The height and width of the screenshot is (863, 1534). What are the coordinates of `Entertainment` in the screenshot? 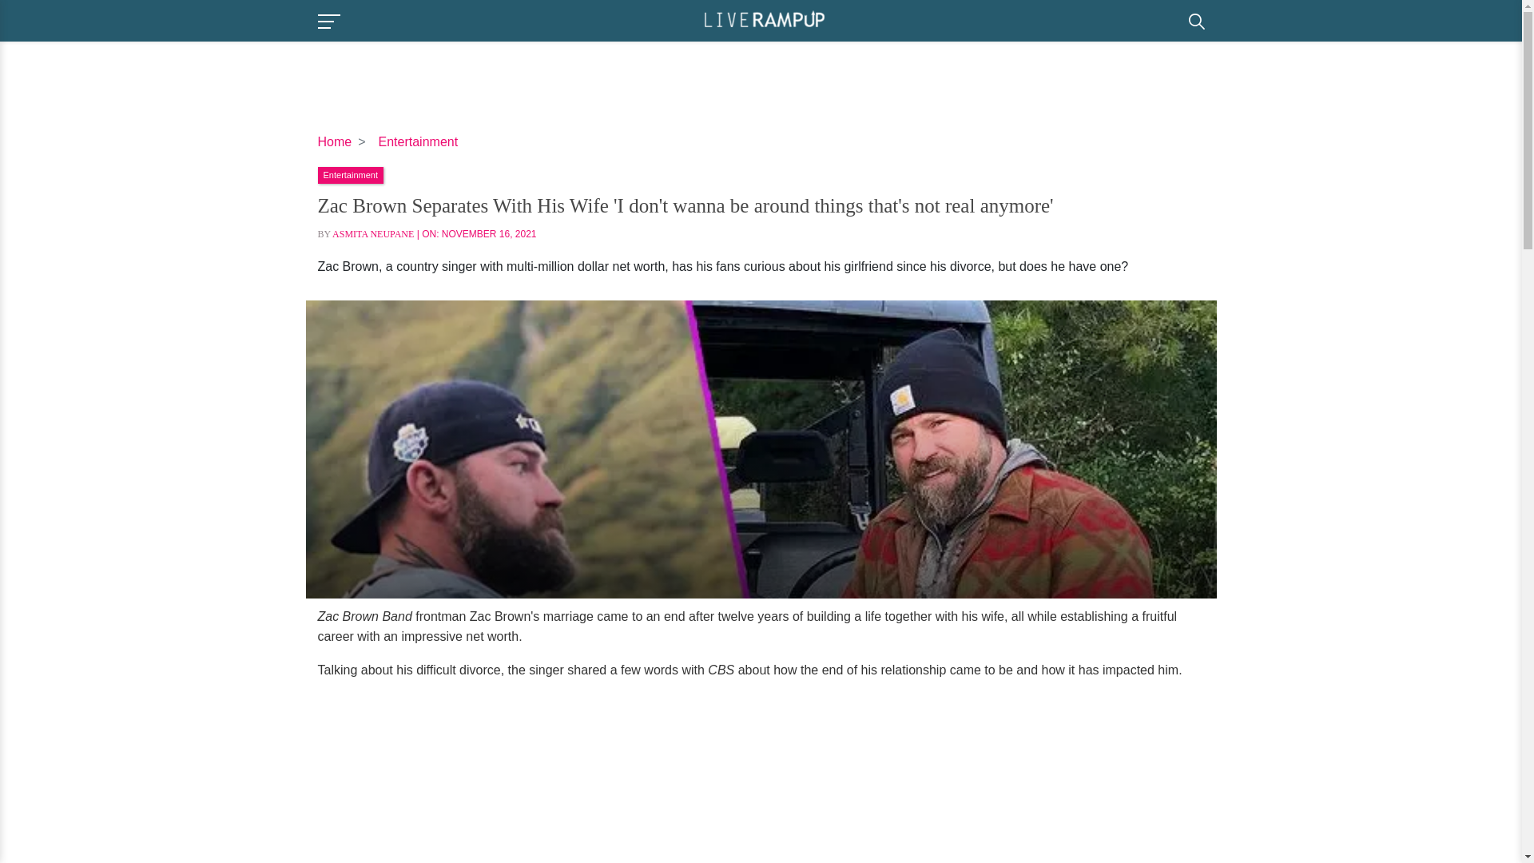 It's located at (350, 173).